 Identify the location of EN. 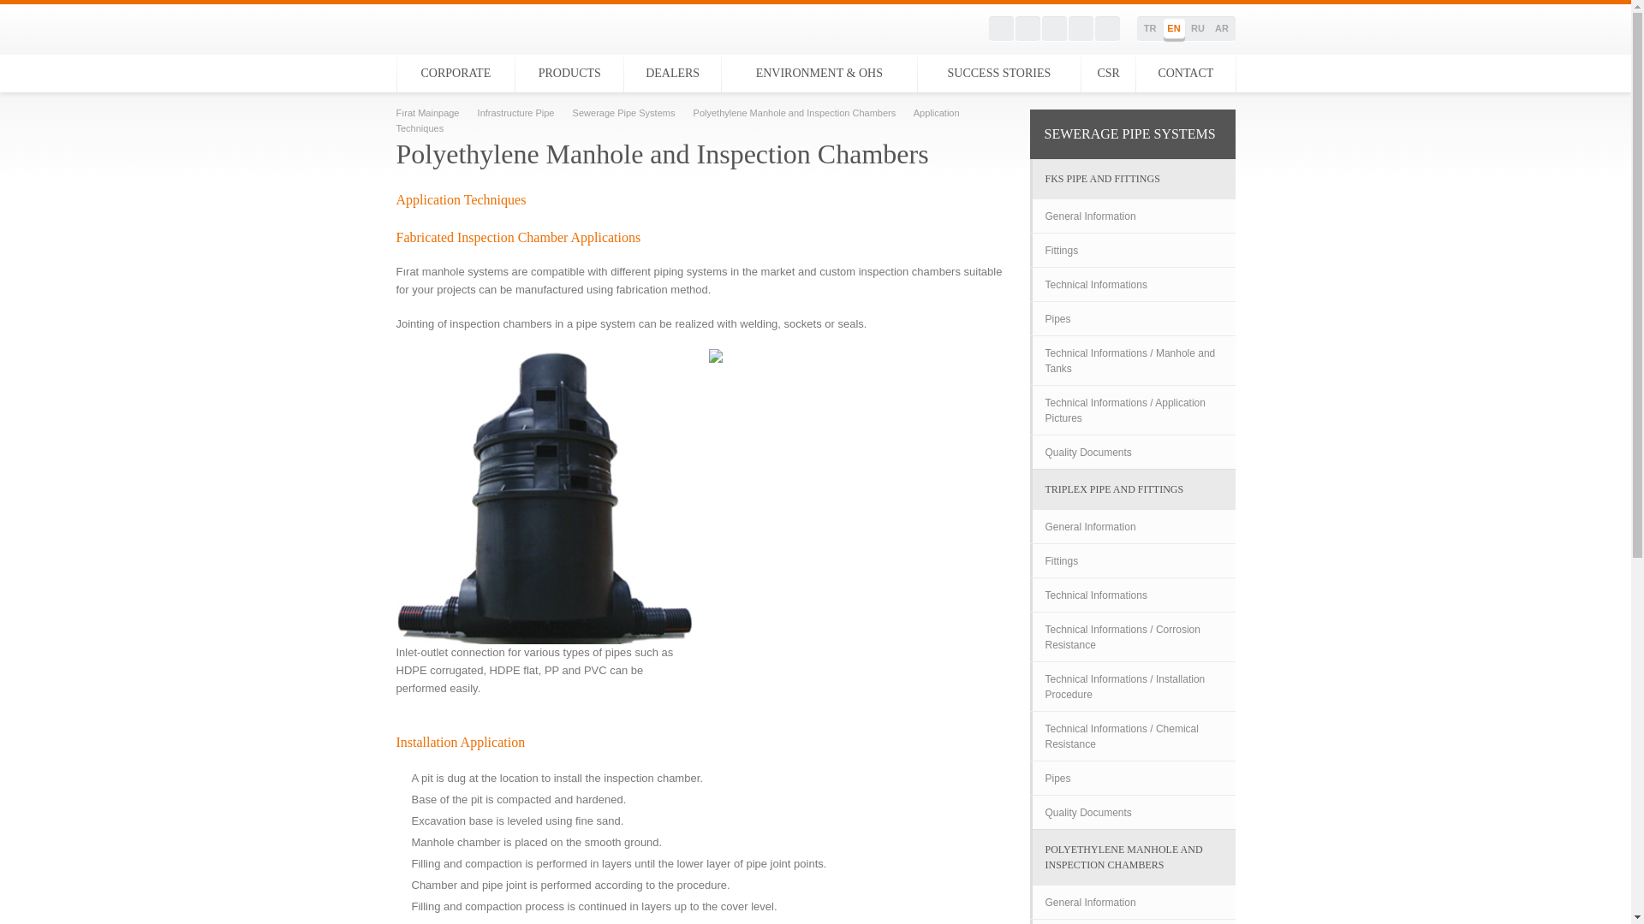
(1173, 28).